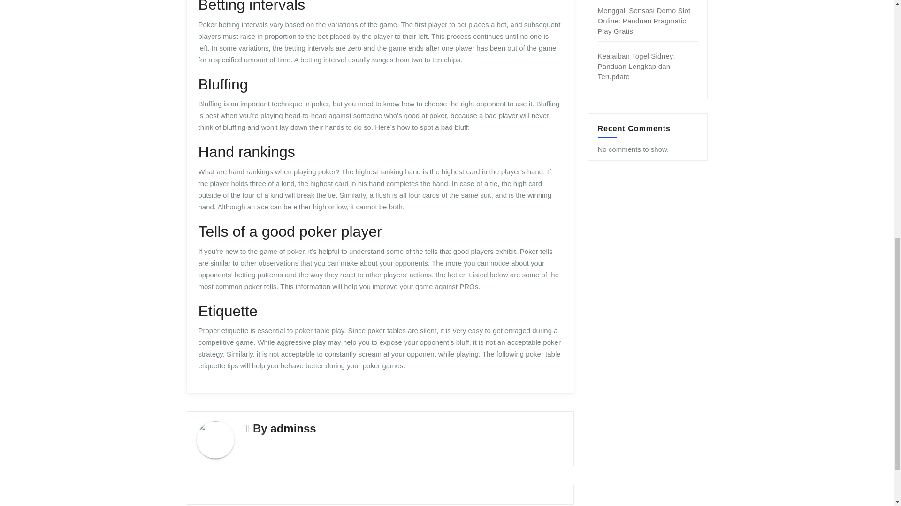  Describe the element at coordinates (293, 428) in the screenshot. I see `adminss` at that location.